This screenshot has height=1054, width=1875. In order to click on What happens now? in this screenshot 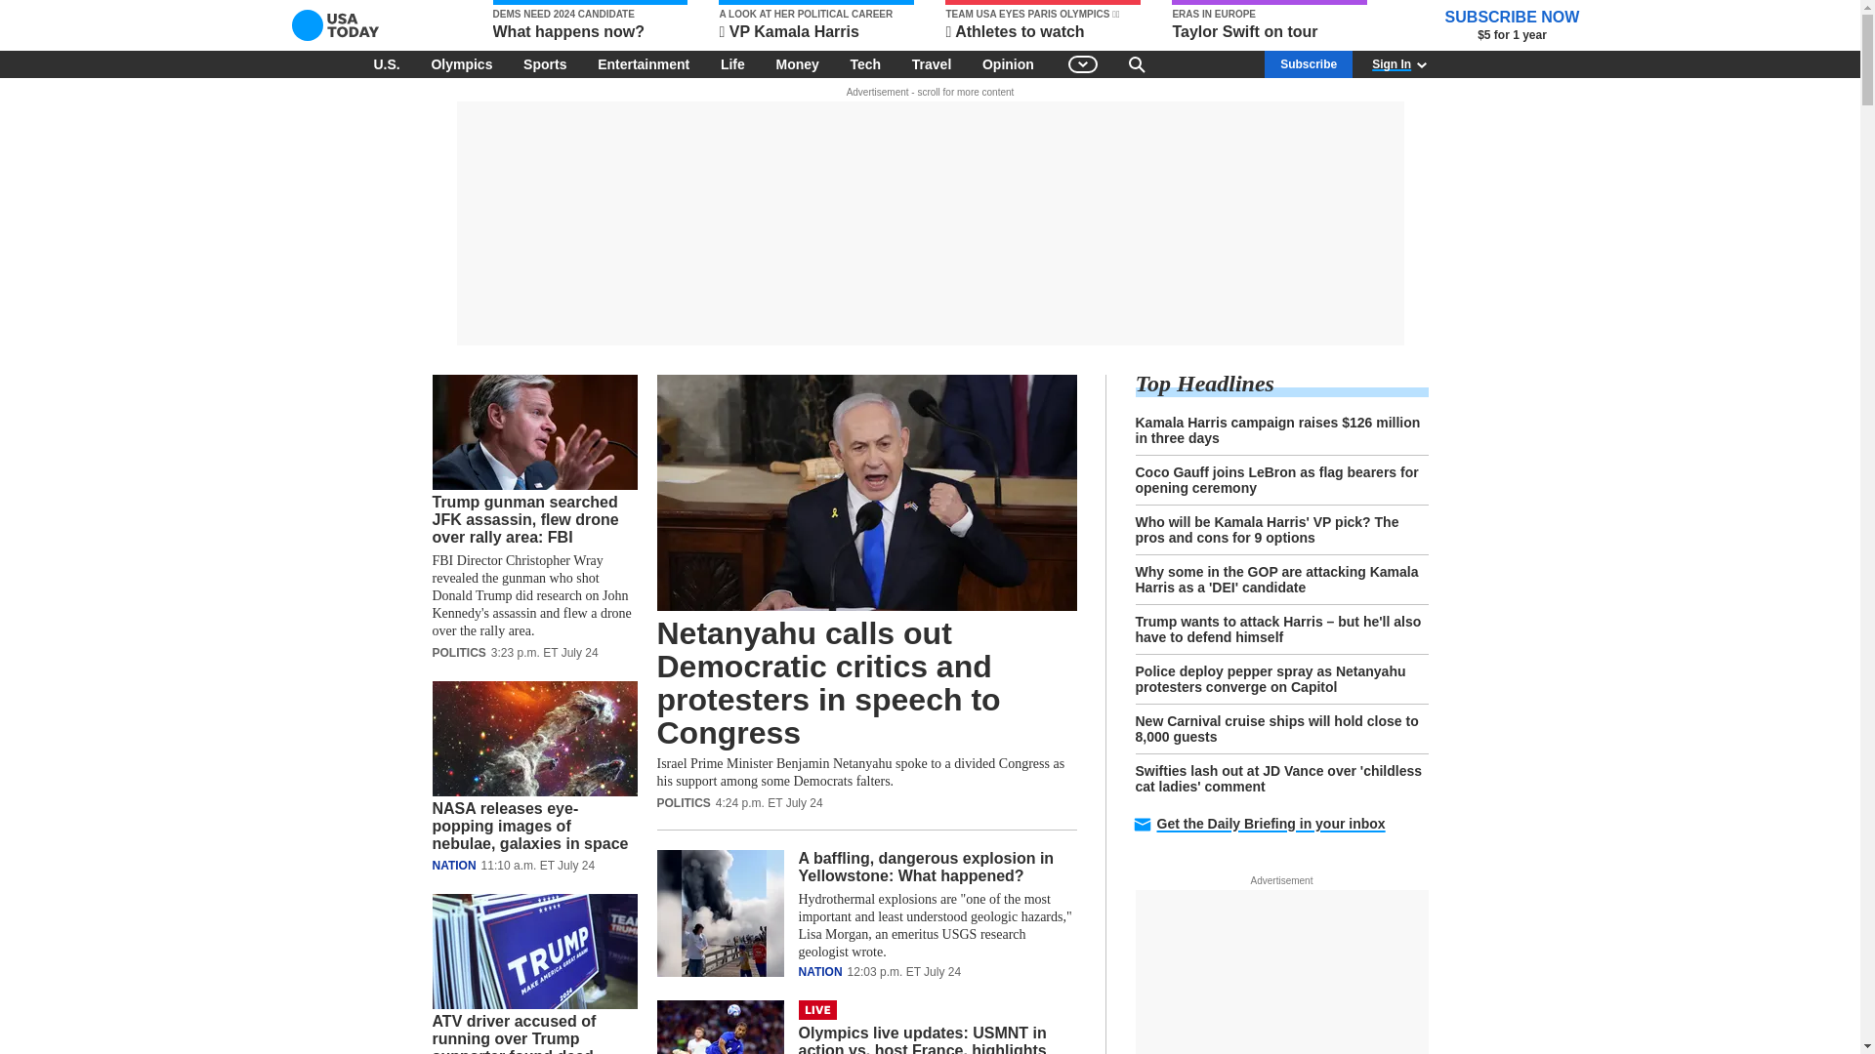, I will do `click(590, 21)`.